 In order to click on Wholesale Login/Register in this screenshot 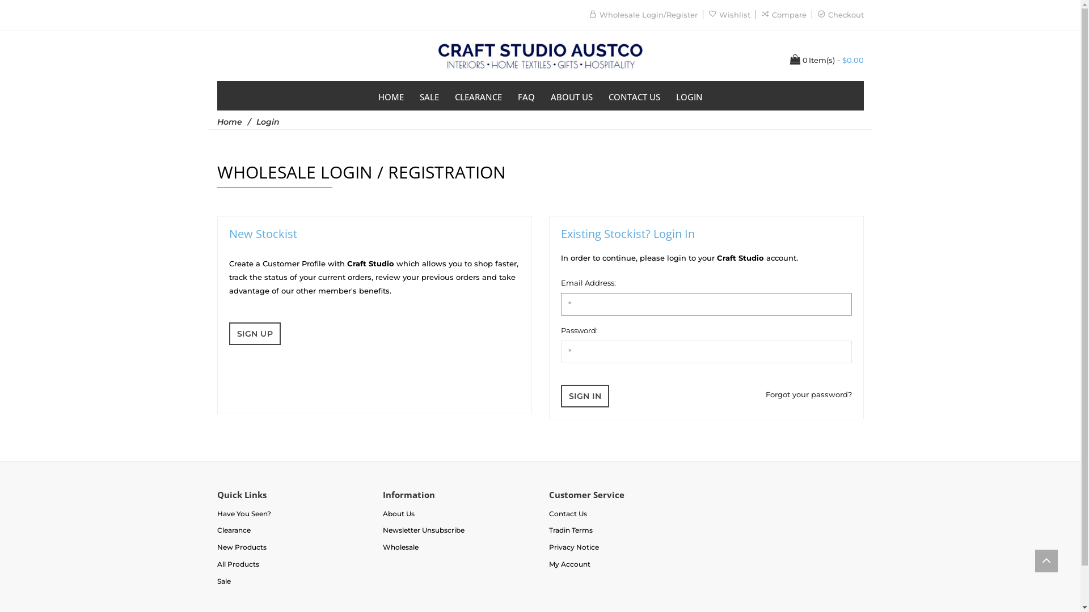, I will do `click(648, 15)`.